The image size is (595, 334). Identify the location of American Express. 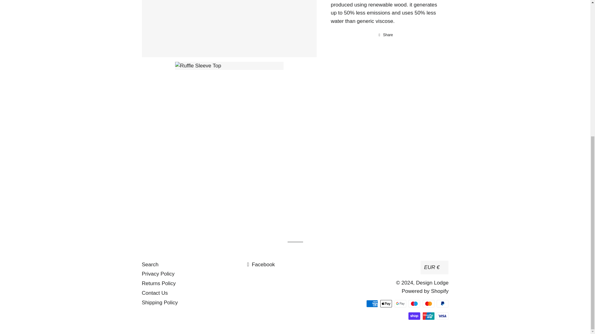
(372, 303).